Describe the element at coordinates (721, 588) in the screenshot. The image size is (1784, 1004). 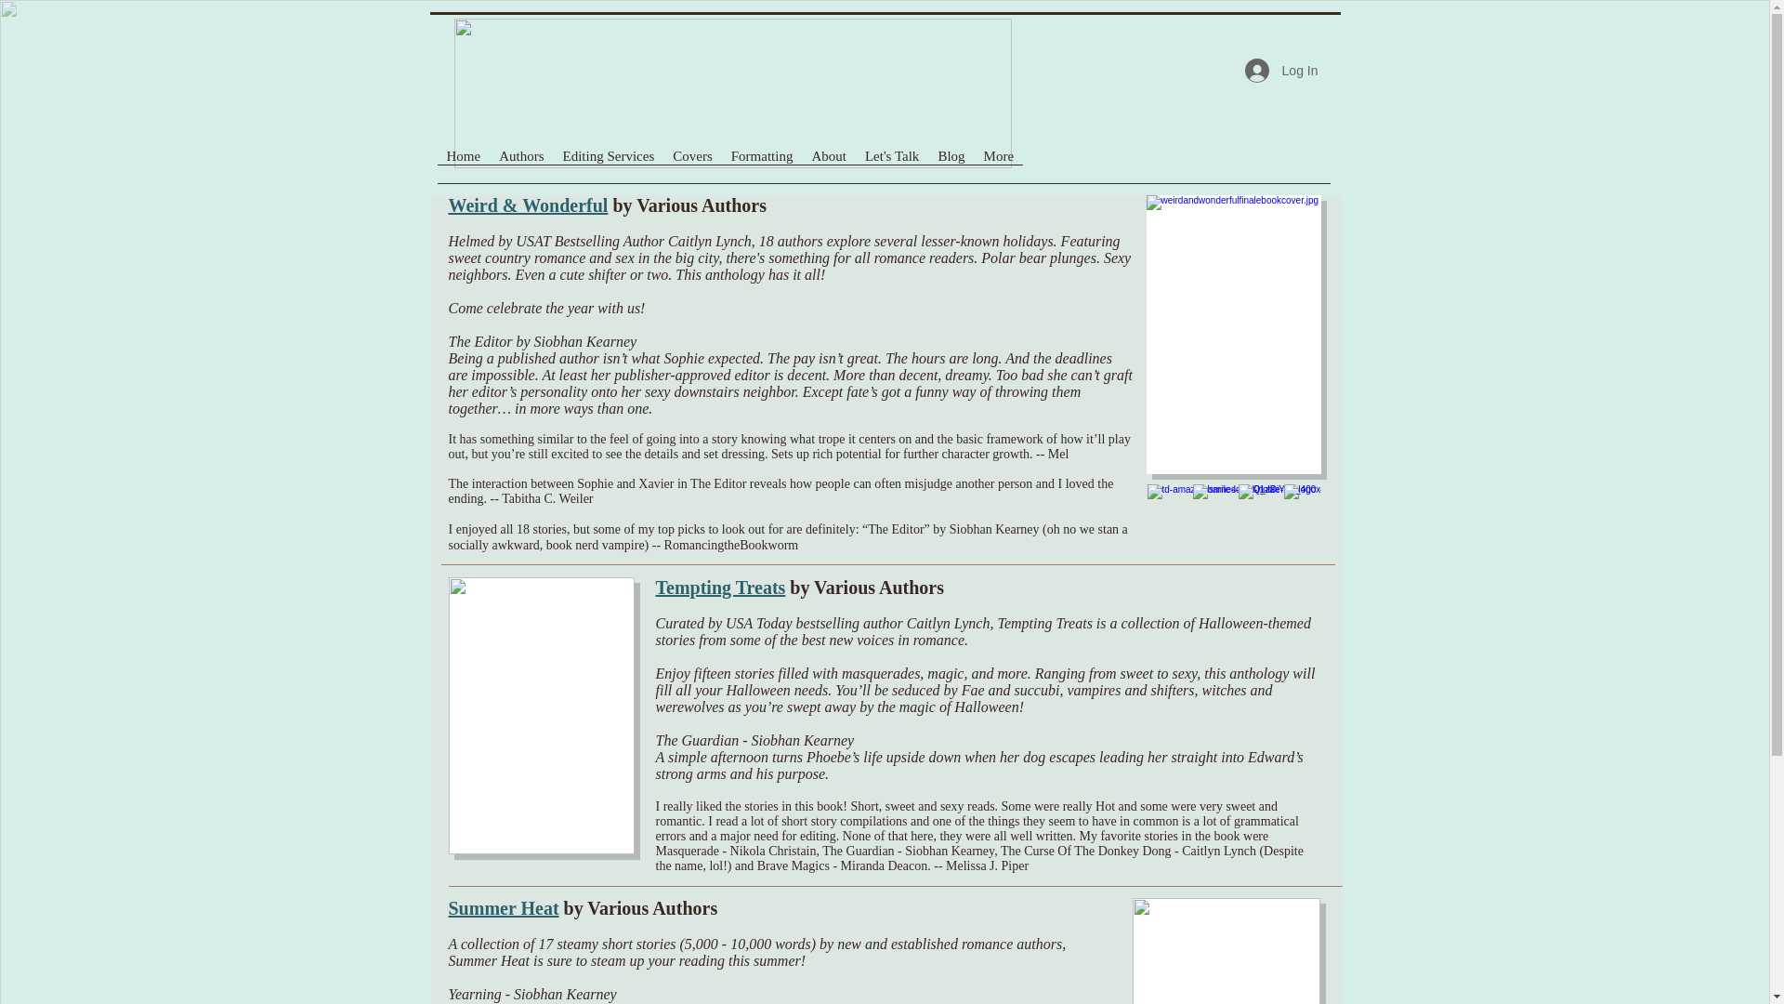
I see `Tempting Treats` at that location.